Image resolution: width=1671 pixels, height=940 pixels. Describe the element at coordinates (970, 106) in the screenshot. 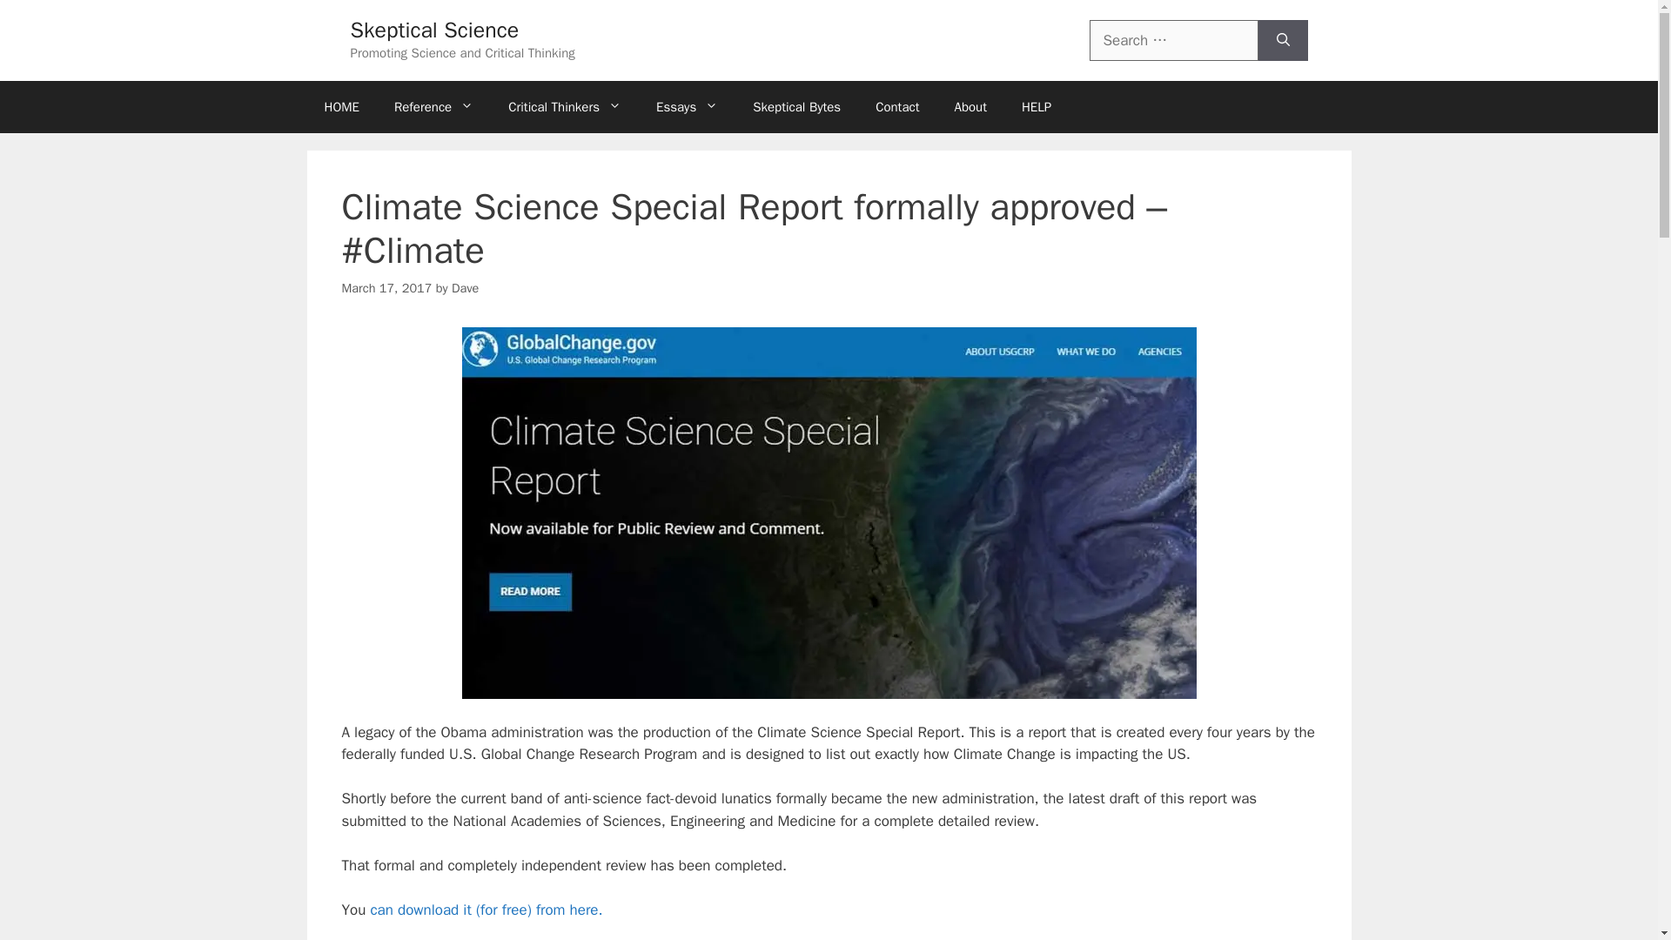

I see `About` at that location.